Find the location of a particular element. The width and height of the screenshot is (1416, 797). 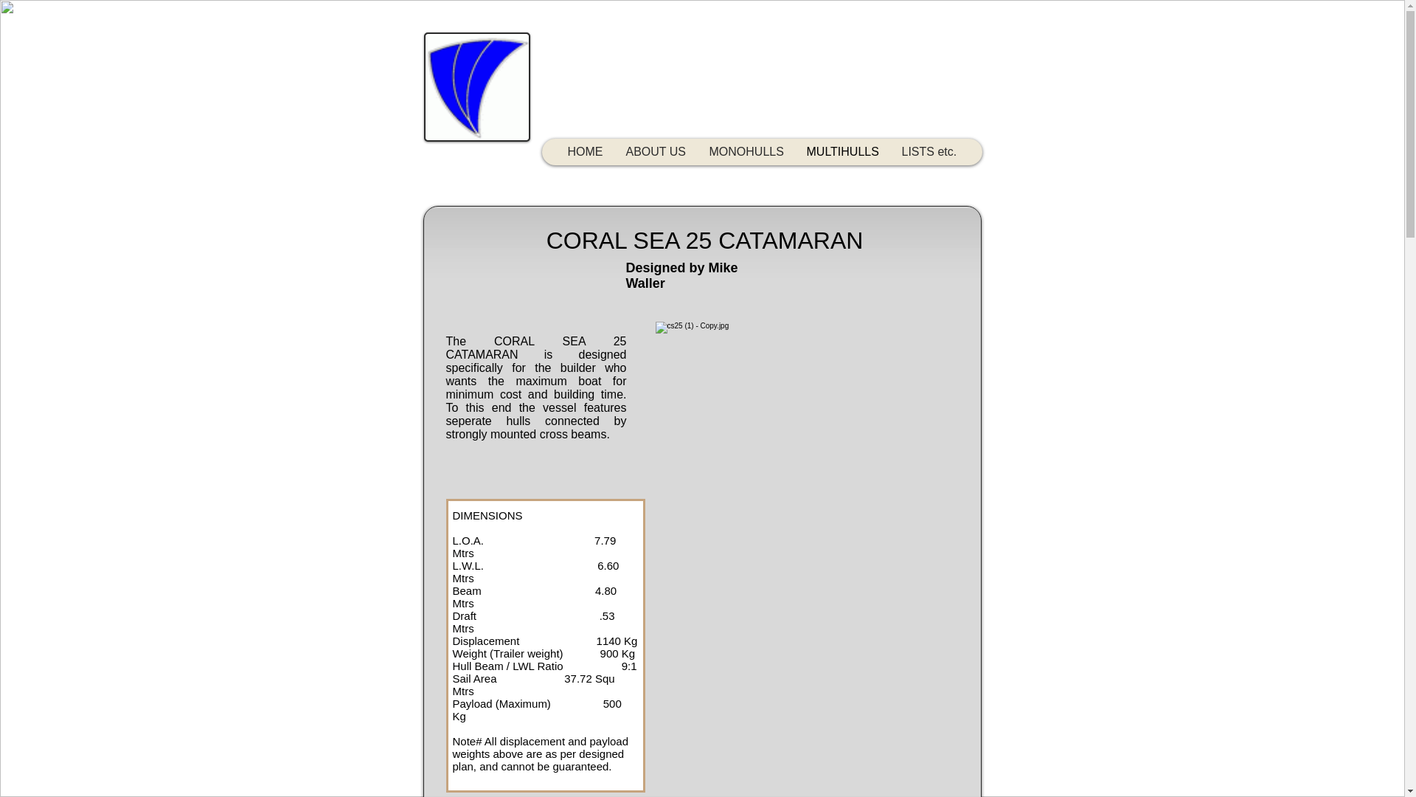

MONOHULLS is located at coordinates (746, 152).